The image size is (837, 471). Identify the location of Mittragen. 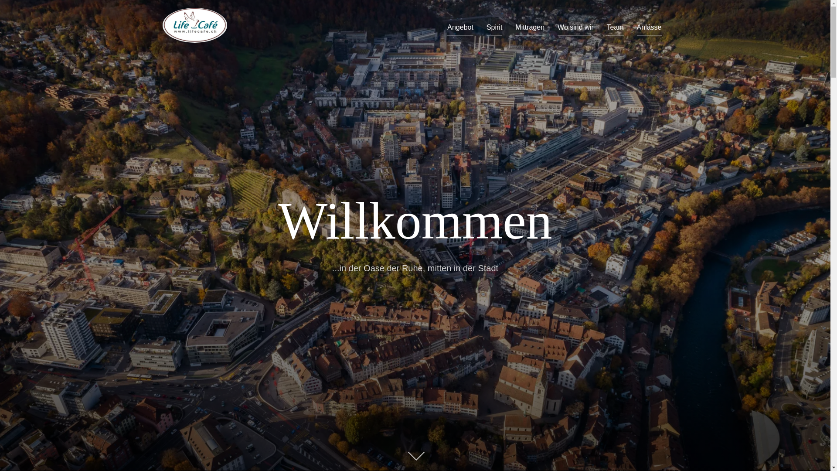
(530, 27).